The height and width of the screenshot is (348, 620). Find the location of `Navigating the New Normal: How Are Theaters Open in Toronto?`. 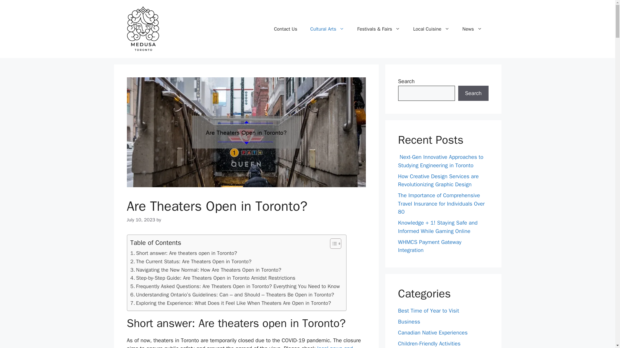

Navigating the New Normal: How Are Theaters Open in Toronto? is located at coordinates (206, 270).